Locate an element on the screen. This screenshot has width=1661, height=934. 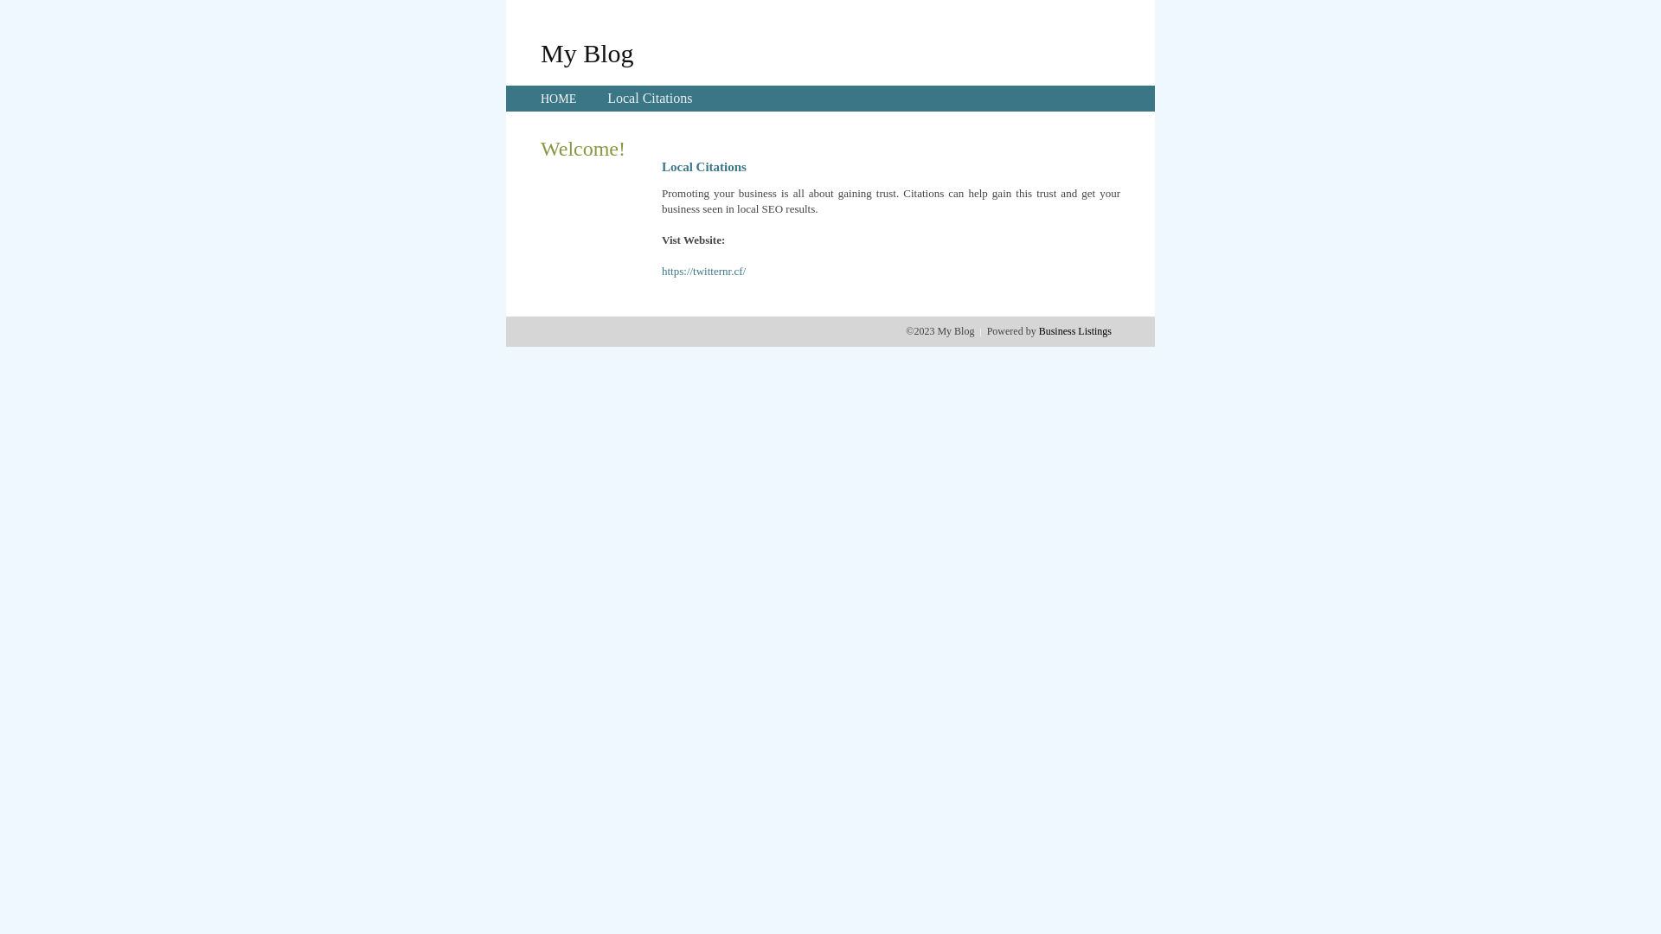
Business Listings is located at coordinates (1075, 331).